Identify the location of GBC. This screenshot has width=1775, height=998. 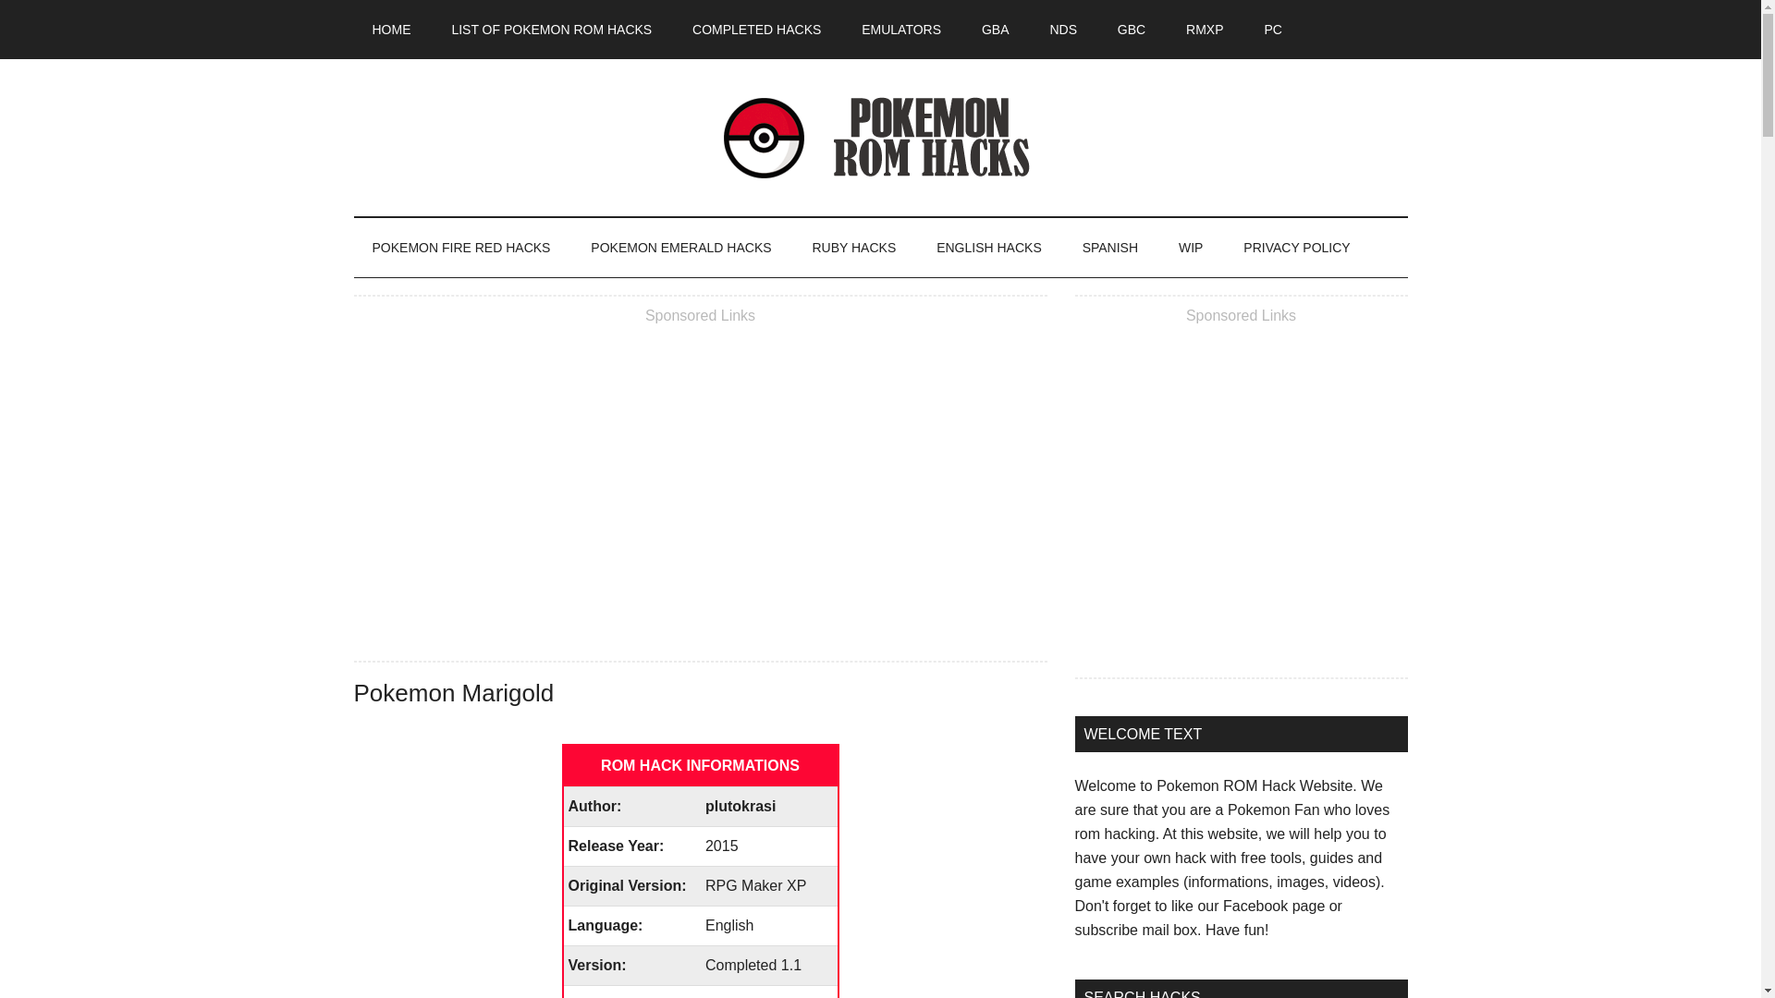
(1132, 30).